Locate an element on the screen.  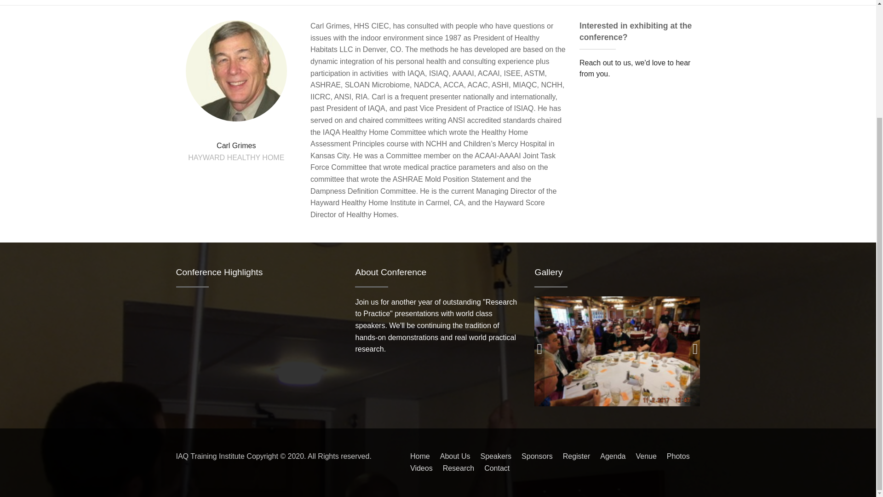
HAYWARD HEALTHY HOME is located at coordinates (236, 157).